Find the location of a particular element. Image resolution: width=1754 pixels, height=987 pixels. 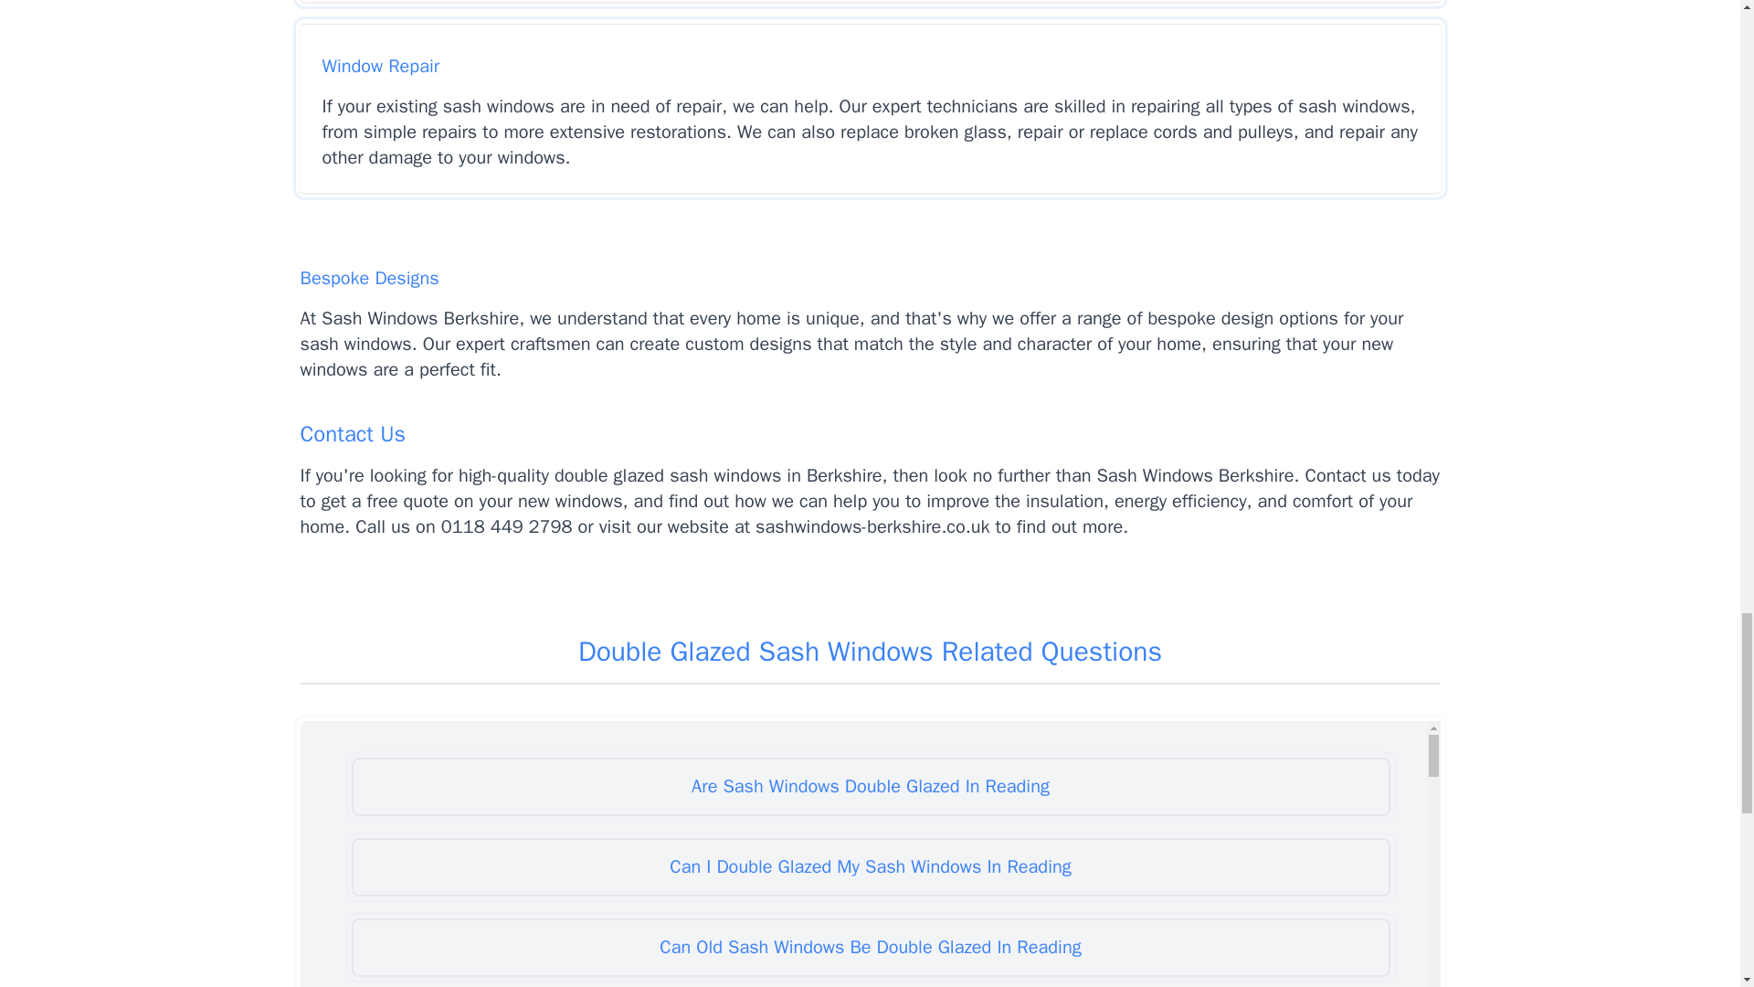

Are Sash Windows Double Glazed In Reading is located at coordinates (870, 787).